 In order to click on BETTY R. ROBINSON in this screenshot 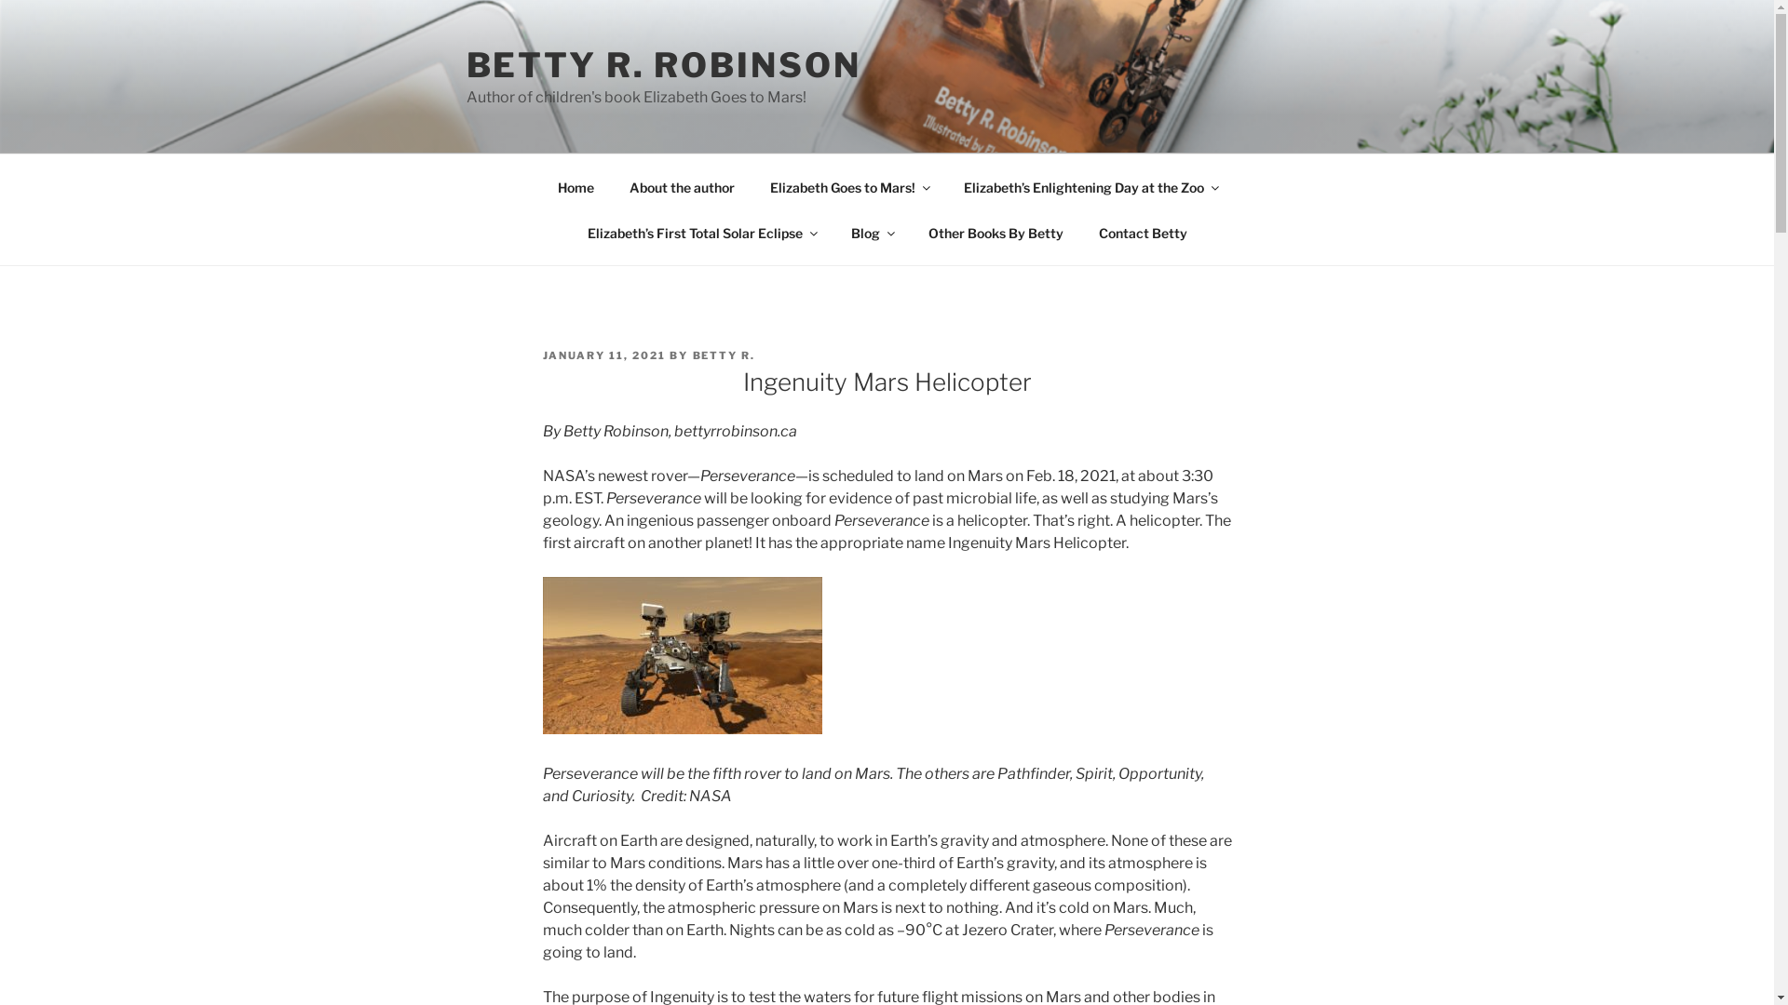, I will do `click(663, 65)`.